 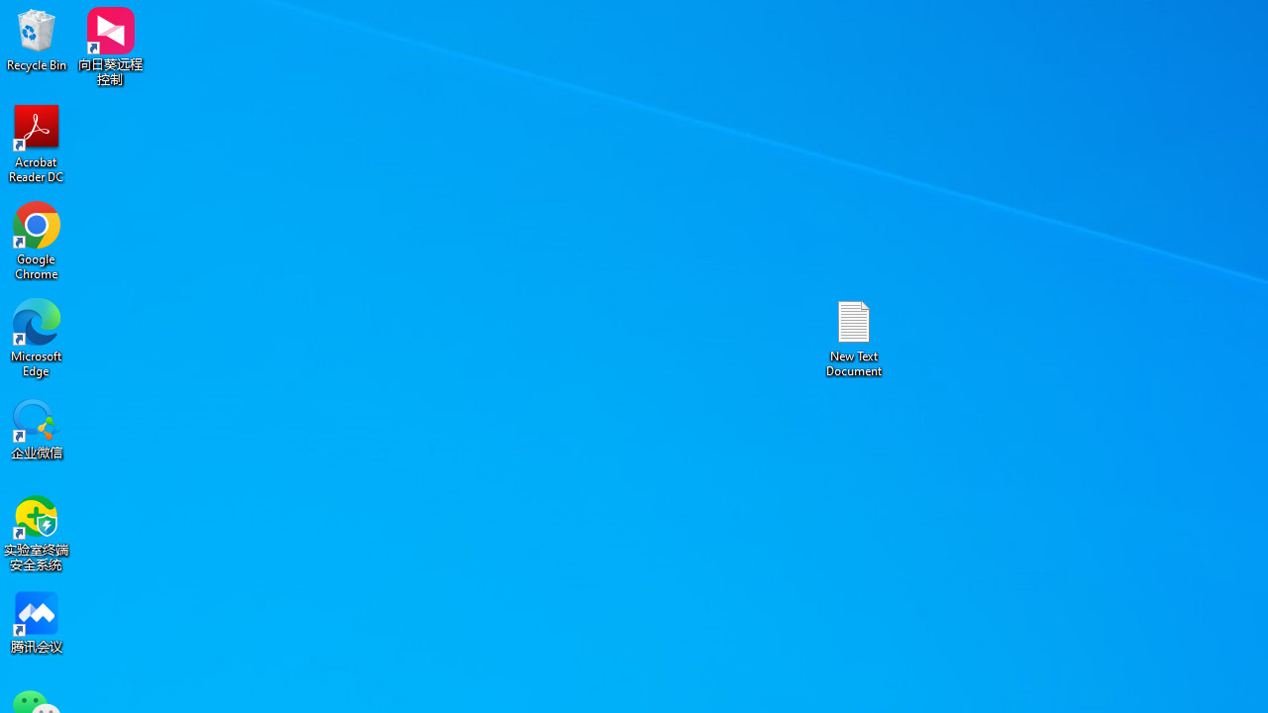 What do you see at coordinates (37, 40) in the screenshot?
I see `Recycle Bin` at bounding box center [37, 40].